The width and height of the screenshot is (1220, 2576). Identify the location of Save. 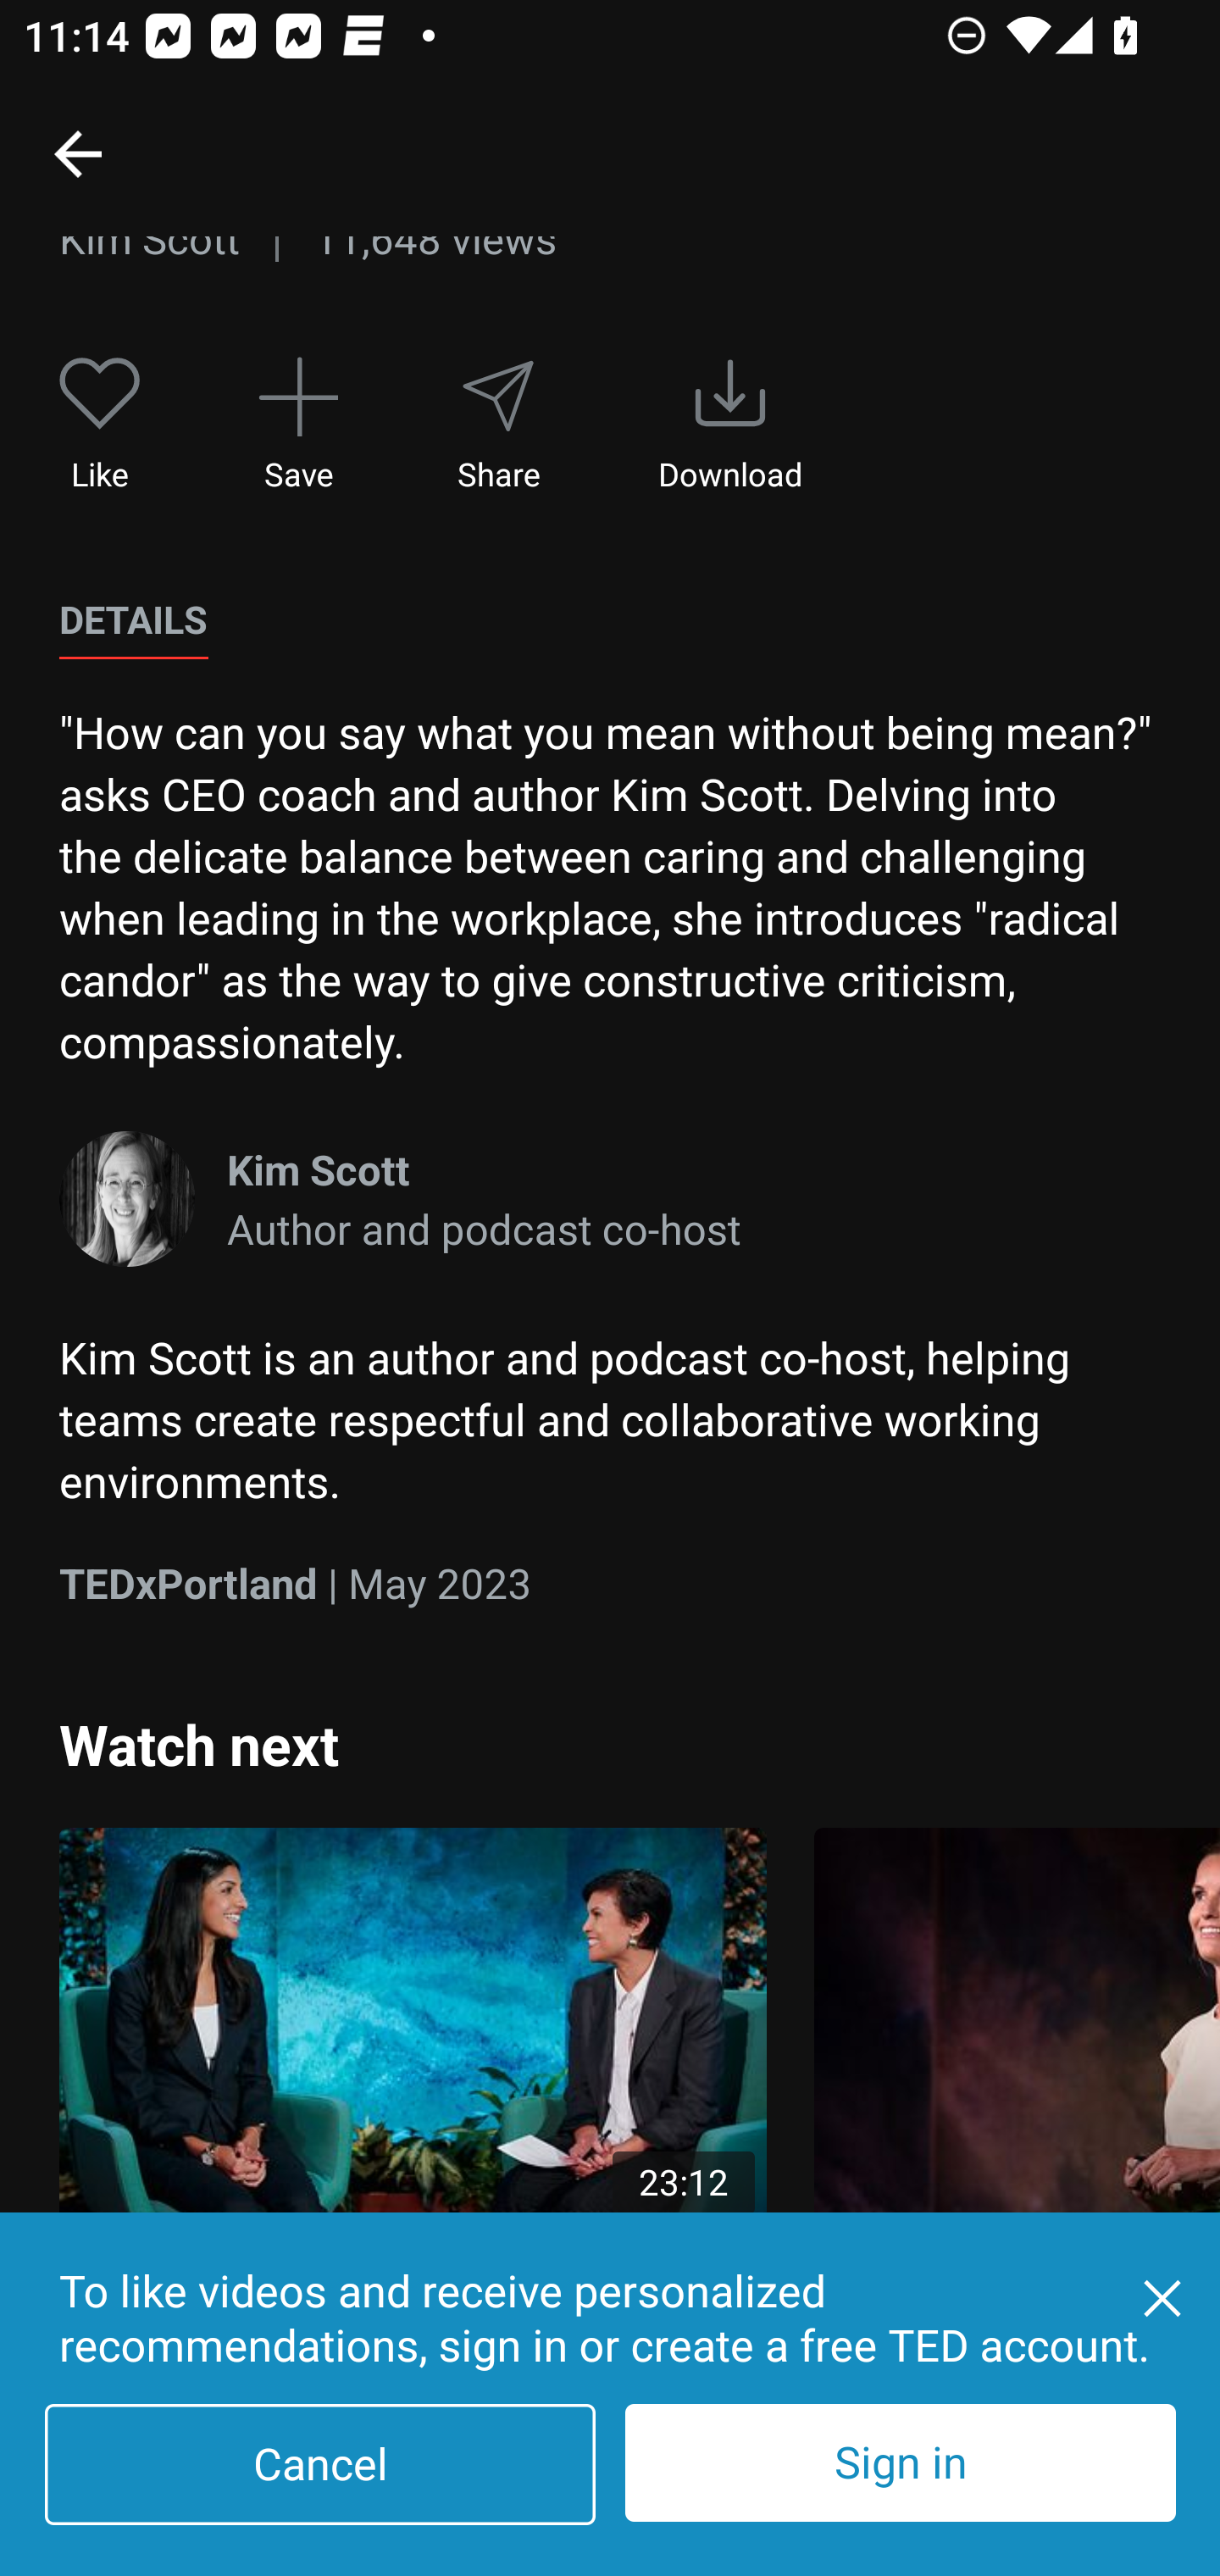
(298, 425).